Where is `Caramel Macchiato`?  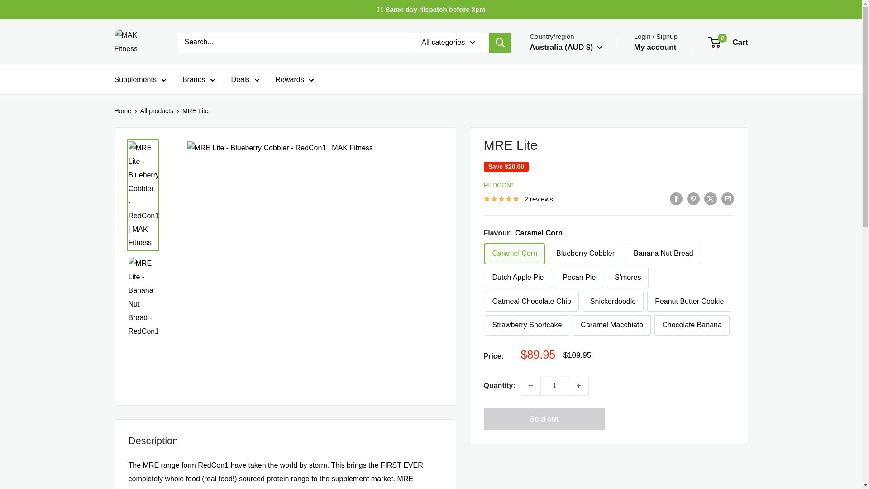
Caramel Macchiato is located at coordinates (612, 325).